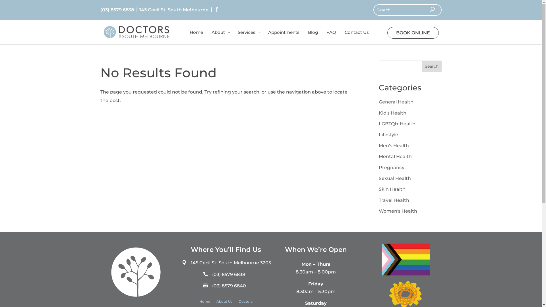 This screenshot has height=307, width=546. I want to click on LGBTQI+ Health, so click(397, 124).